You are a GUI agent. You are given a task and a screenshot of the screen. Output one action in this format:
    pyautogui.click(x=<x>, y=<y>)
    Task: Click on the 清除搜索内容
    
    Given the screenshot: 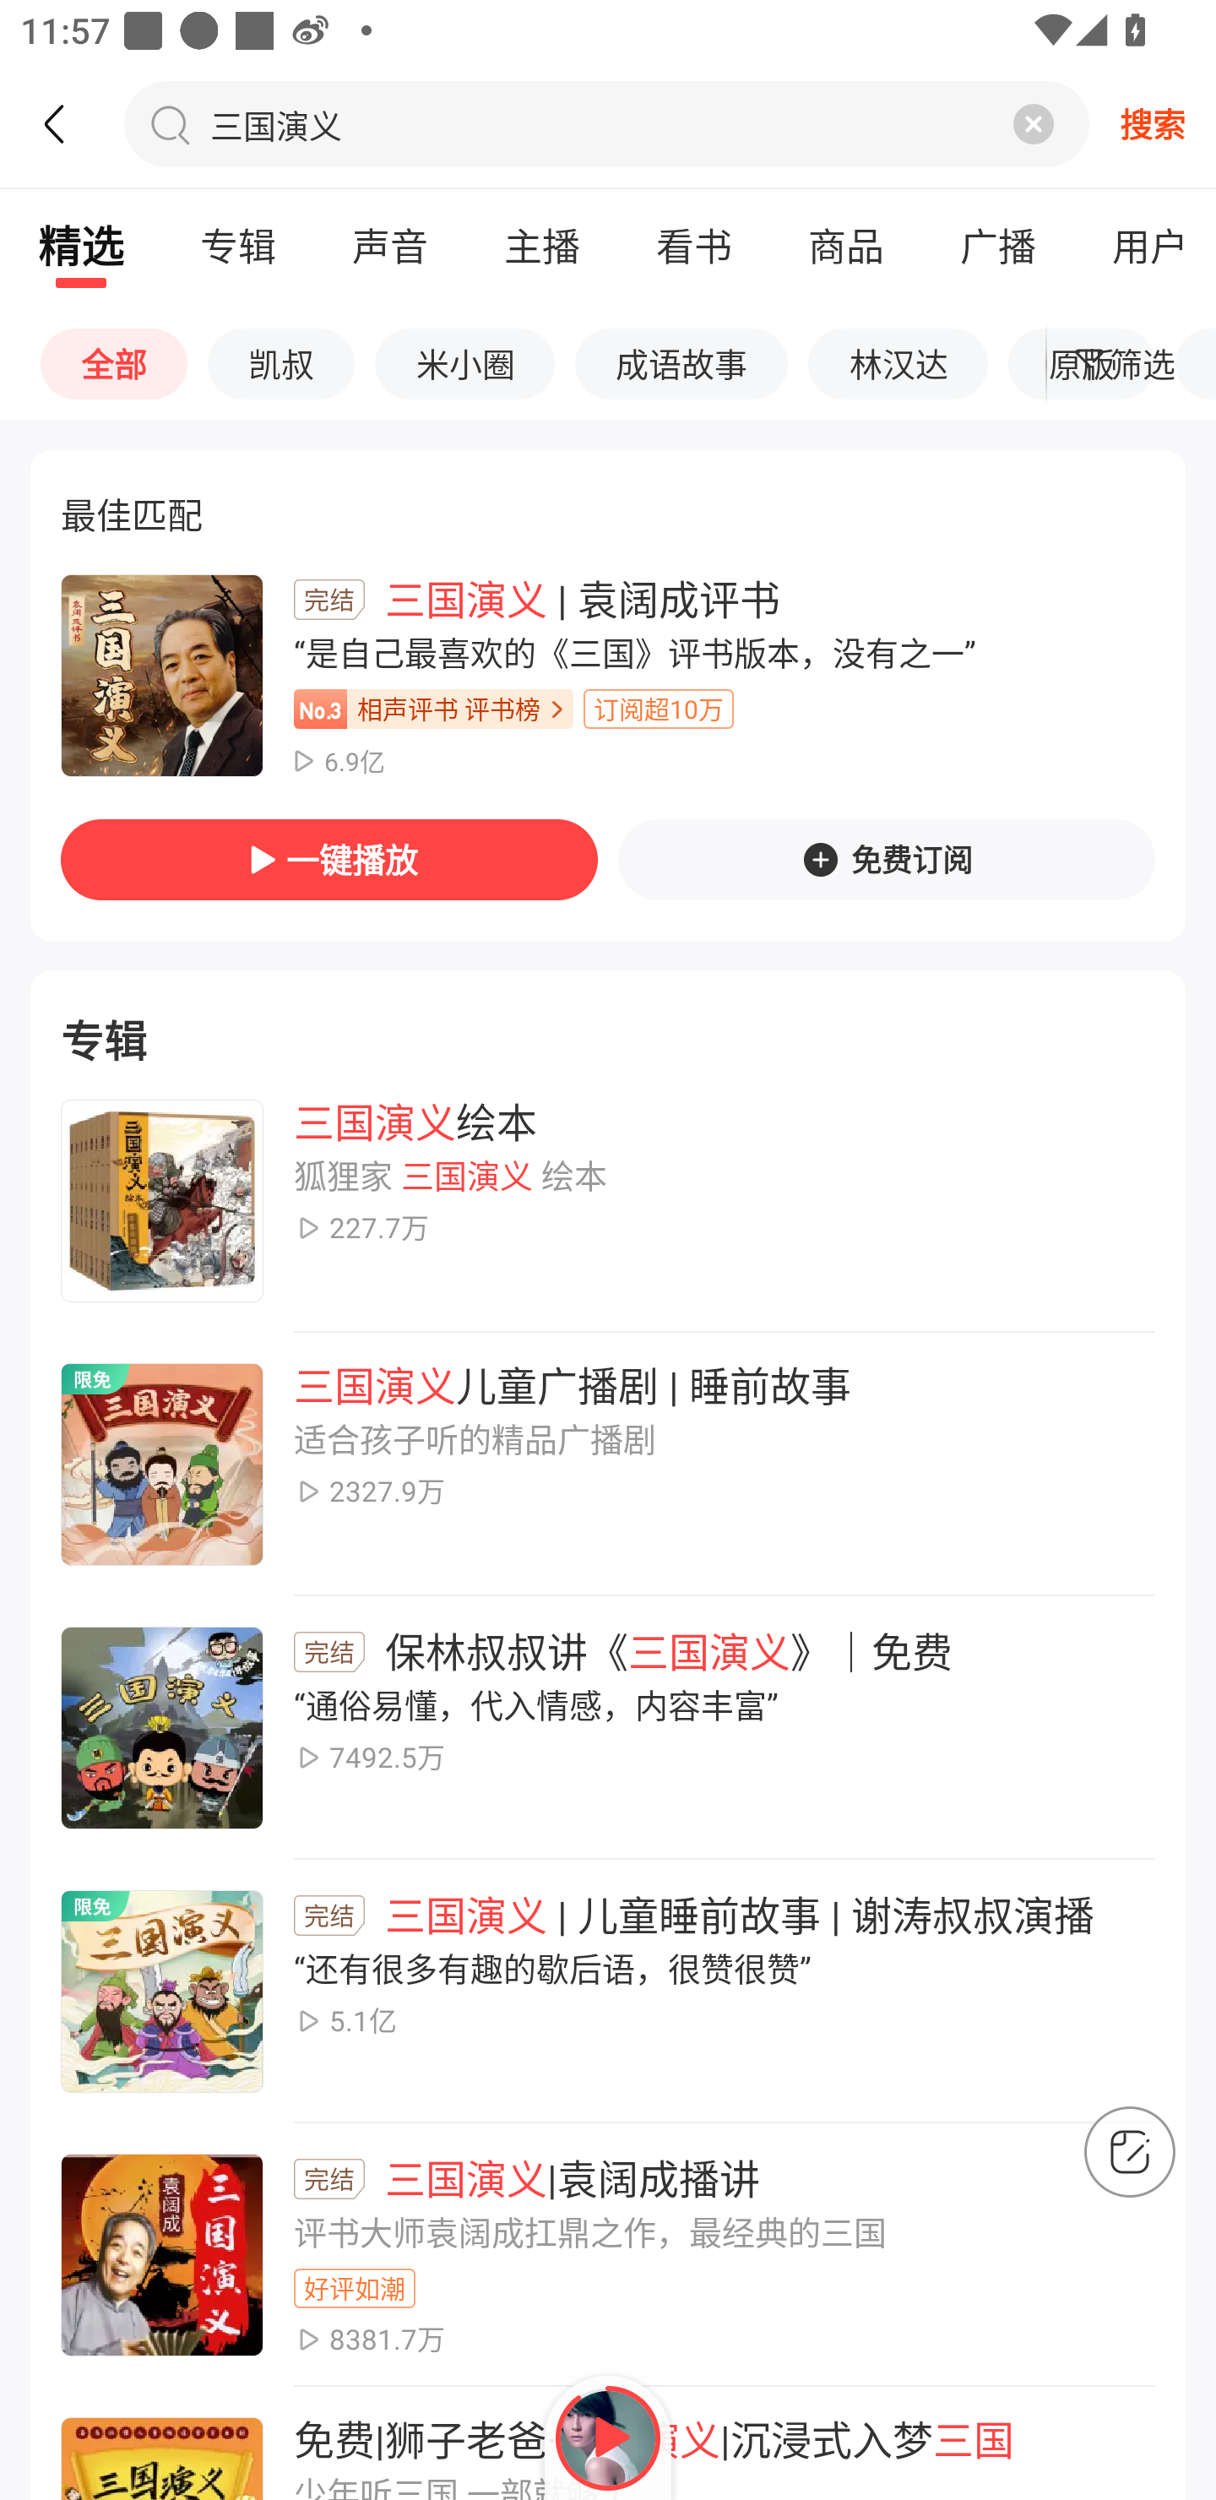 What is the action you would take?
    pyautogui.click(x=1034, y=123)
    